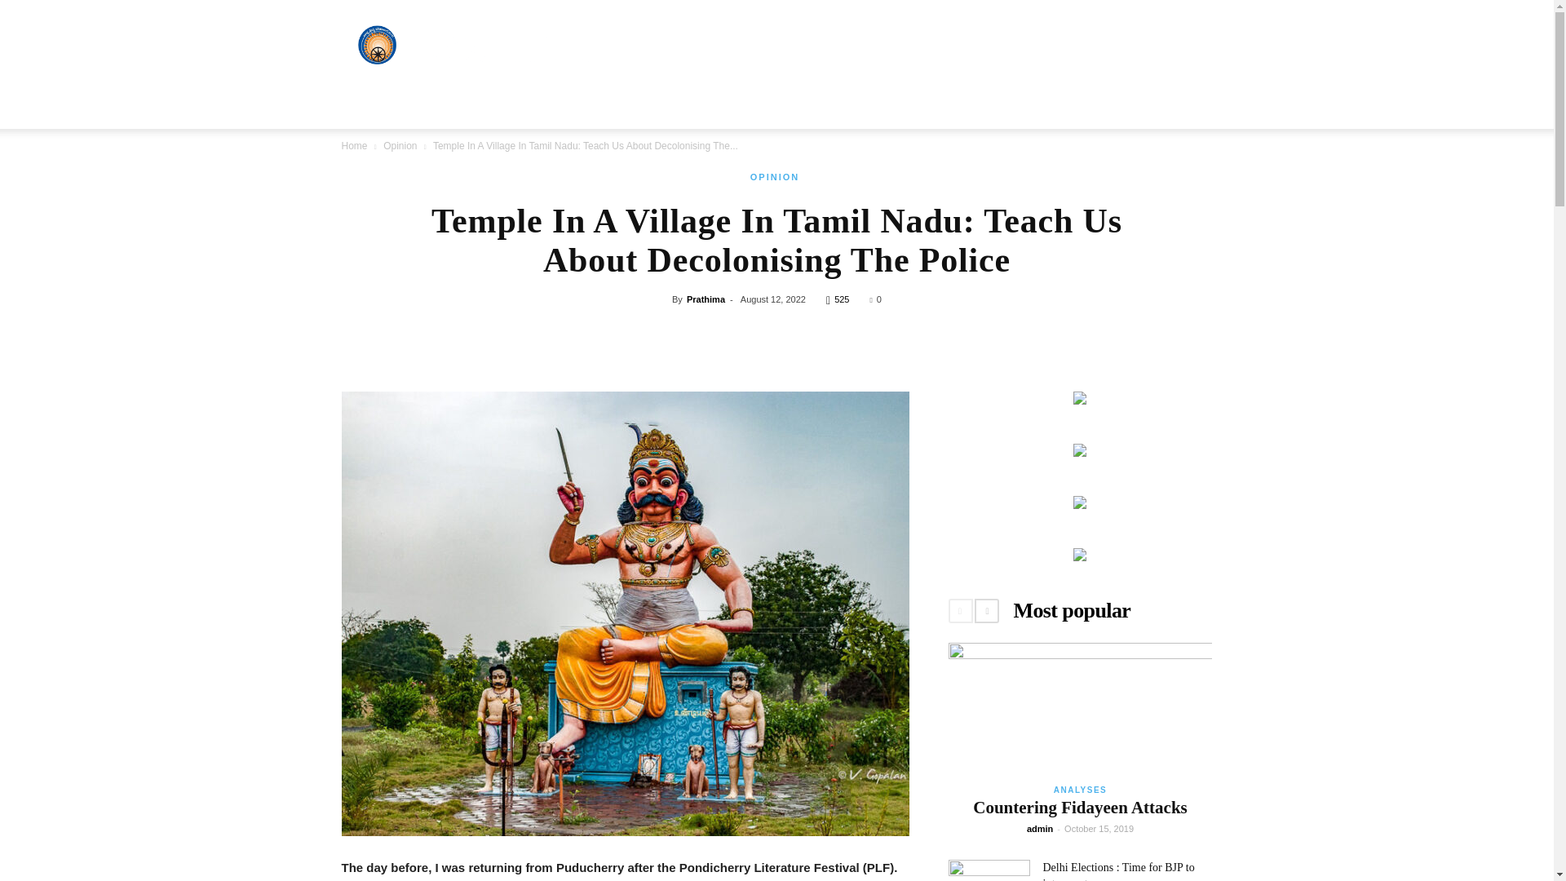  Describe the element at coordinates (706, 299) in the screenshot. I see `Prathima` at that location.